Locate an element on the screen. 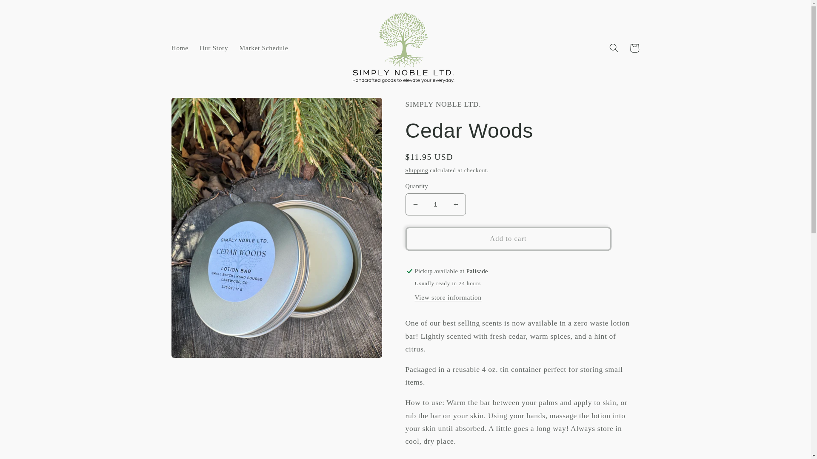 The width and height of the screenshot is (817, 459). Skip to product information is located at coordinates (200, 109).